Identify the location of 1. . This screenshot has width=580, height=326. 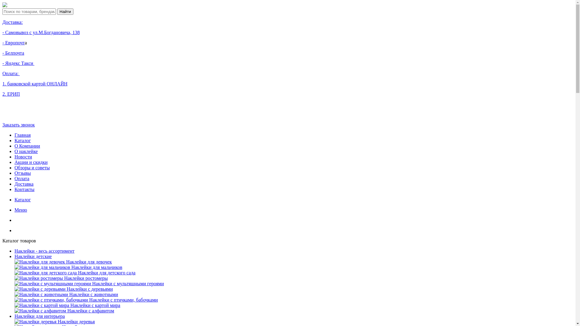
(5, 84).